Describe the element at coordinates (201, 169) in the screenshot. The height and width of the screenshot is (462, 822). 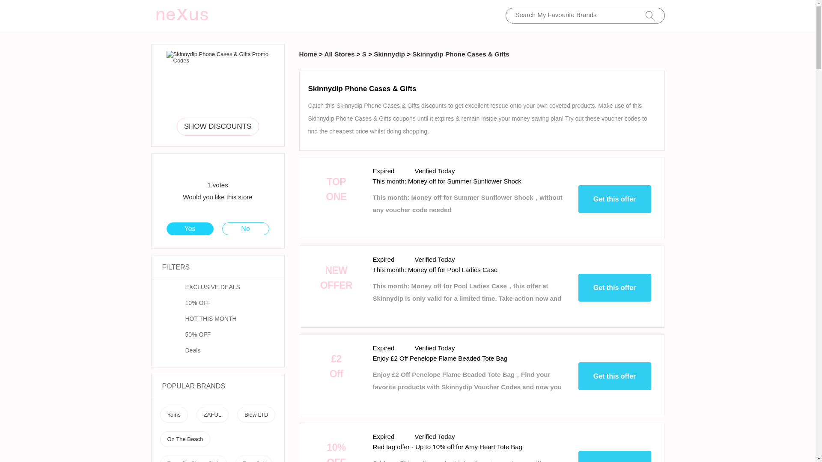
I see `2 star out of 5` at that location.